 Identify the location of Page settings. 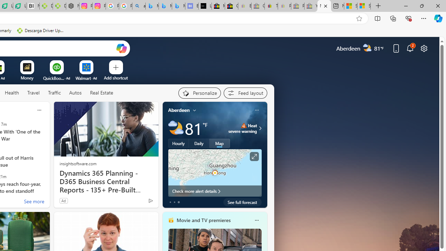
(424, 48).